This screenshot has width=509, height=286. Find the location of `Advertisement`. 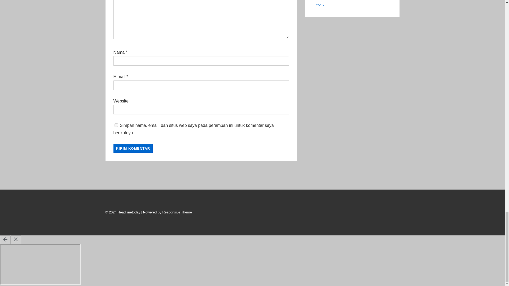

Advertisement is located at coordinates (252, 178).